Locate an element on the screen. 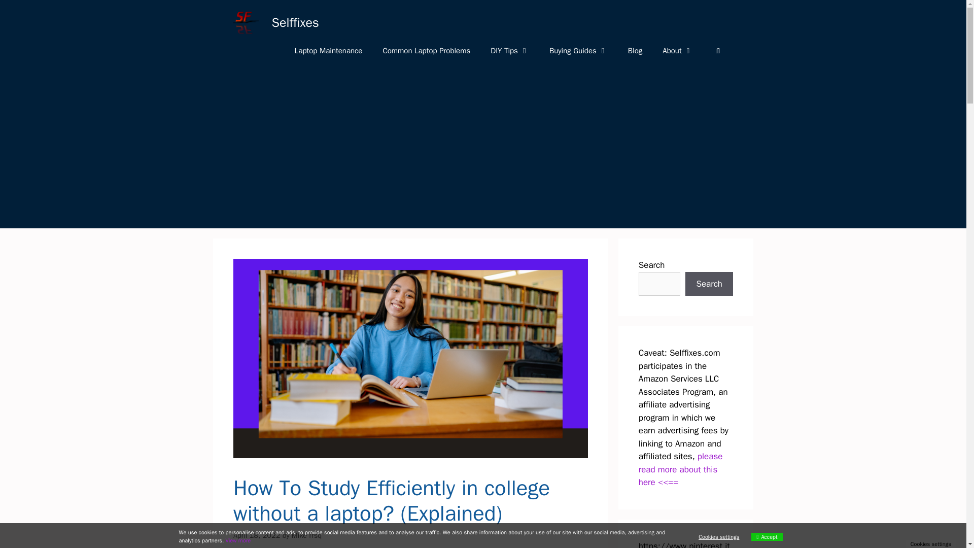 This screenshot has width=974, height=548. Mike rrsq is located at coordinates (306, 535).